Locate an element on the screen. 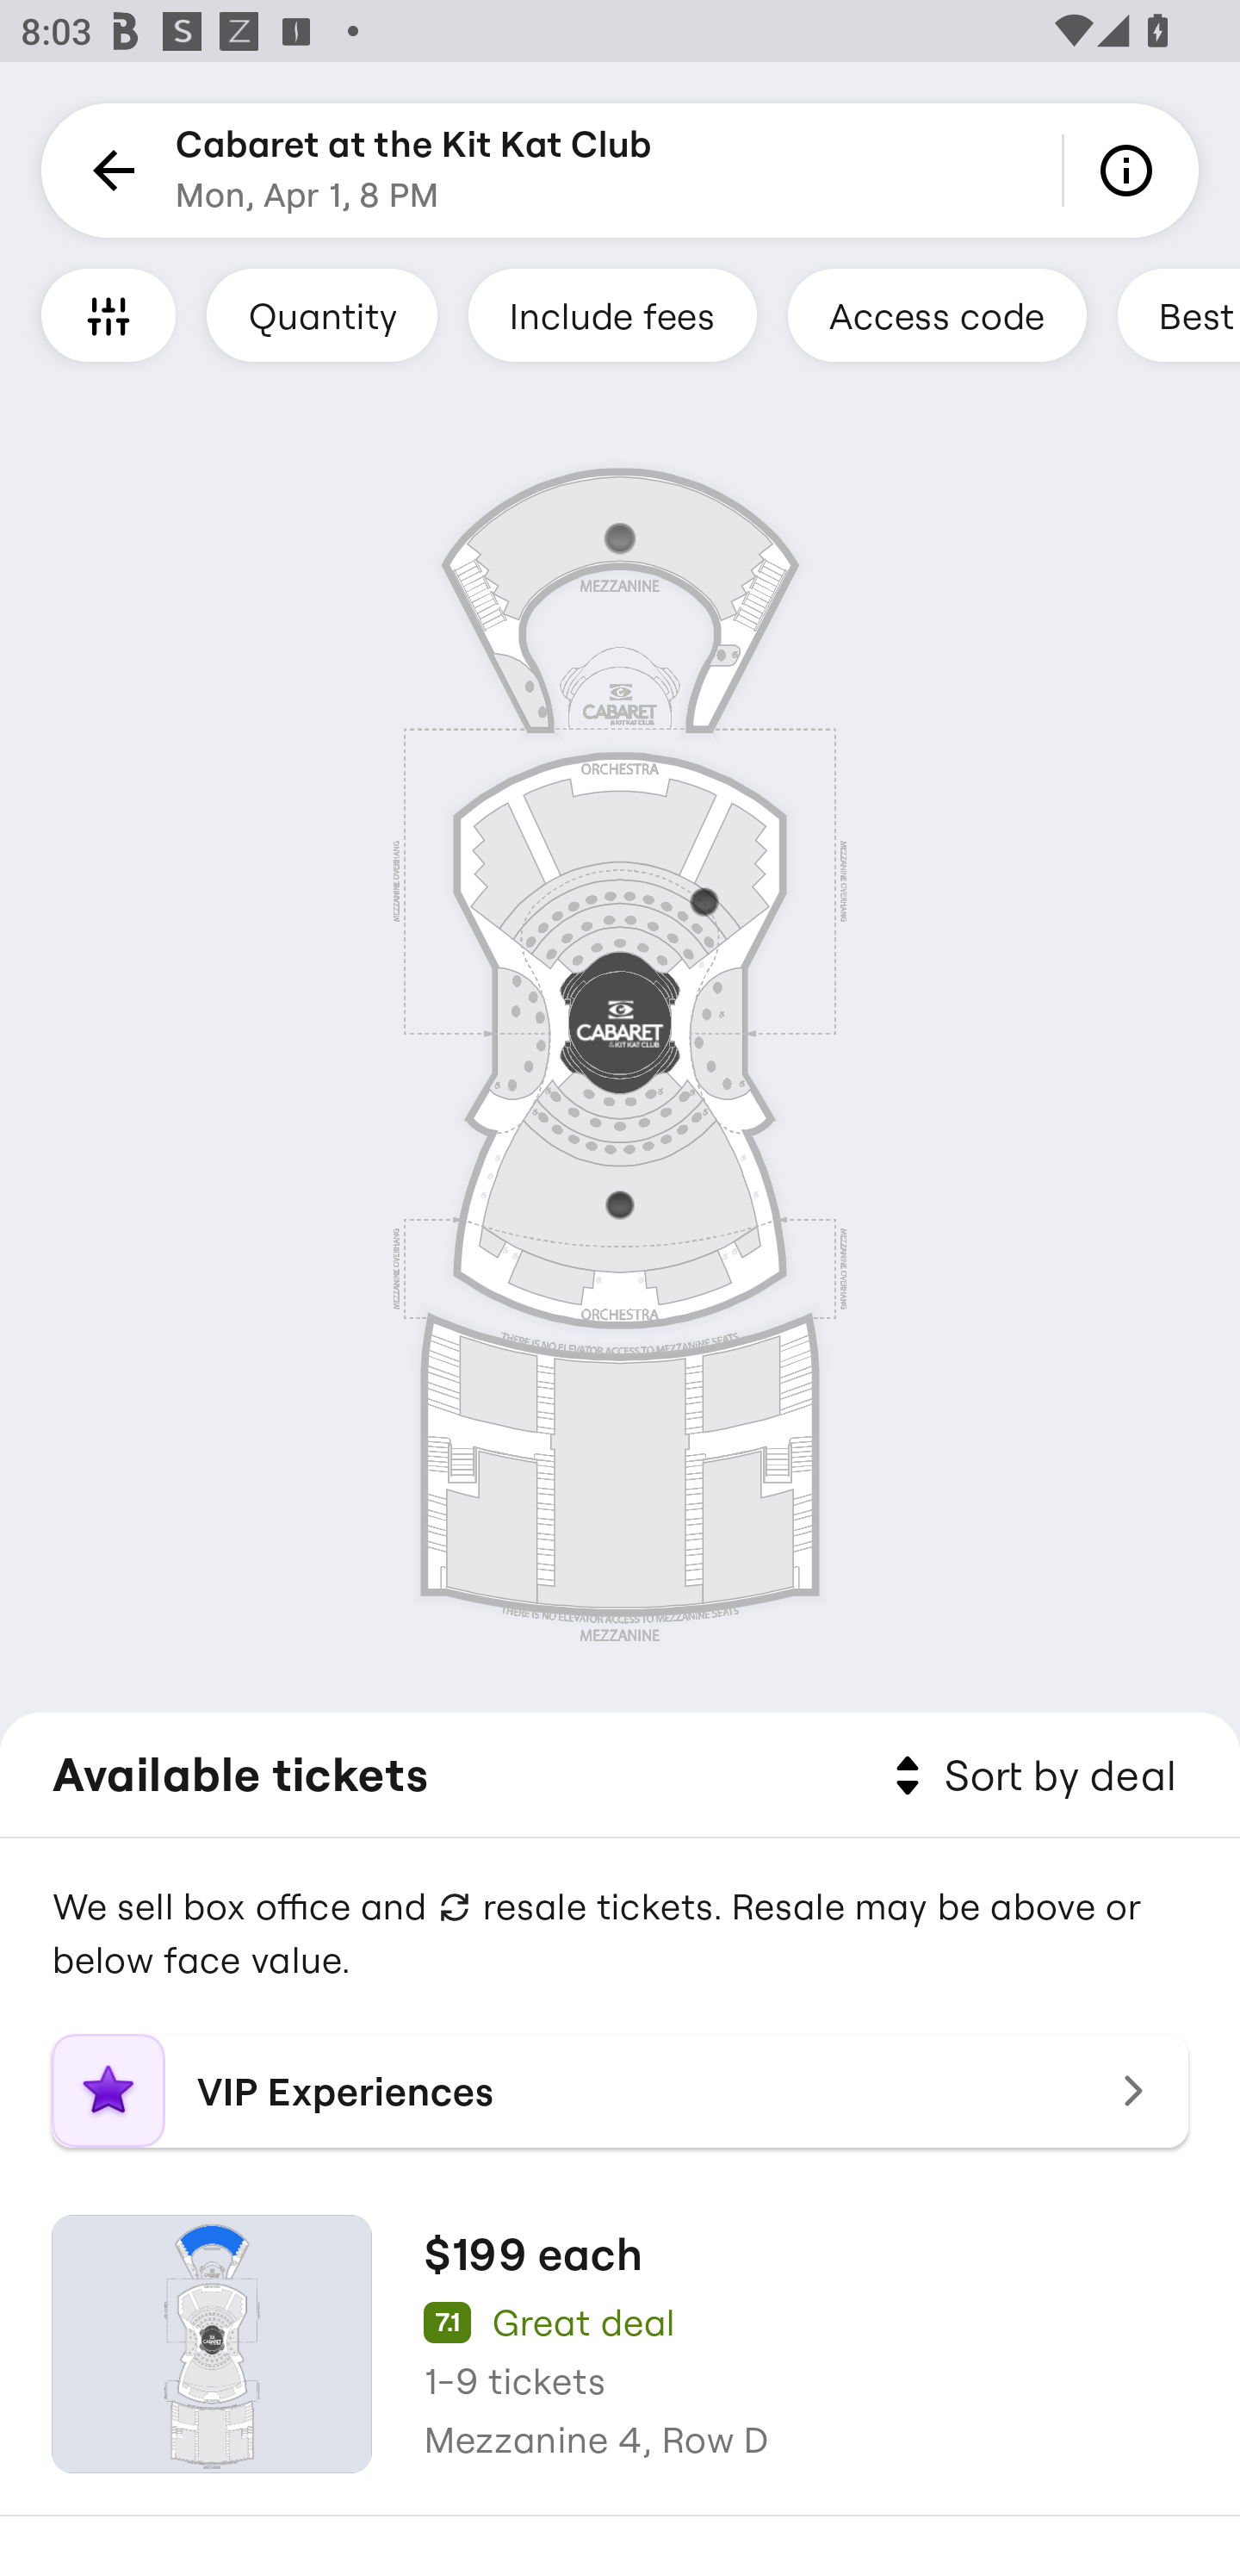  Back is located at coordinates (108, 171).